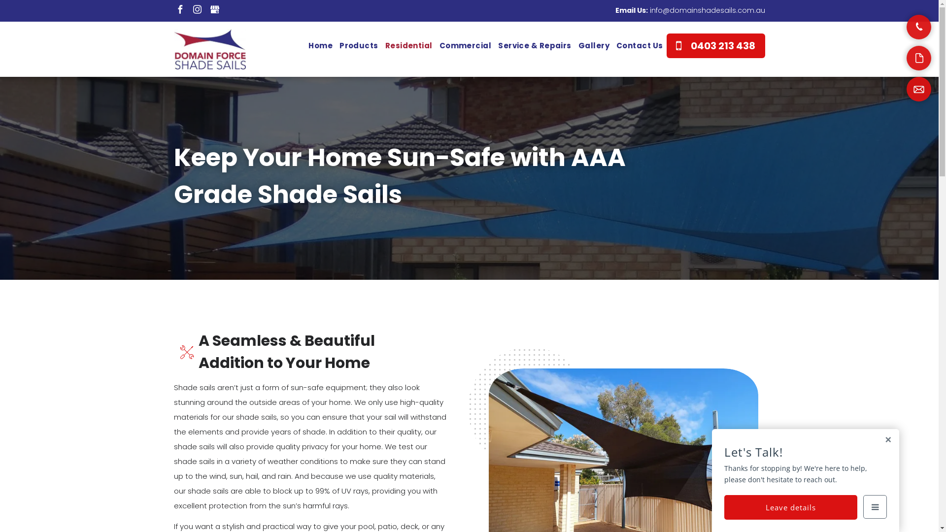  I want to click on Commercial, so click(466, 45).